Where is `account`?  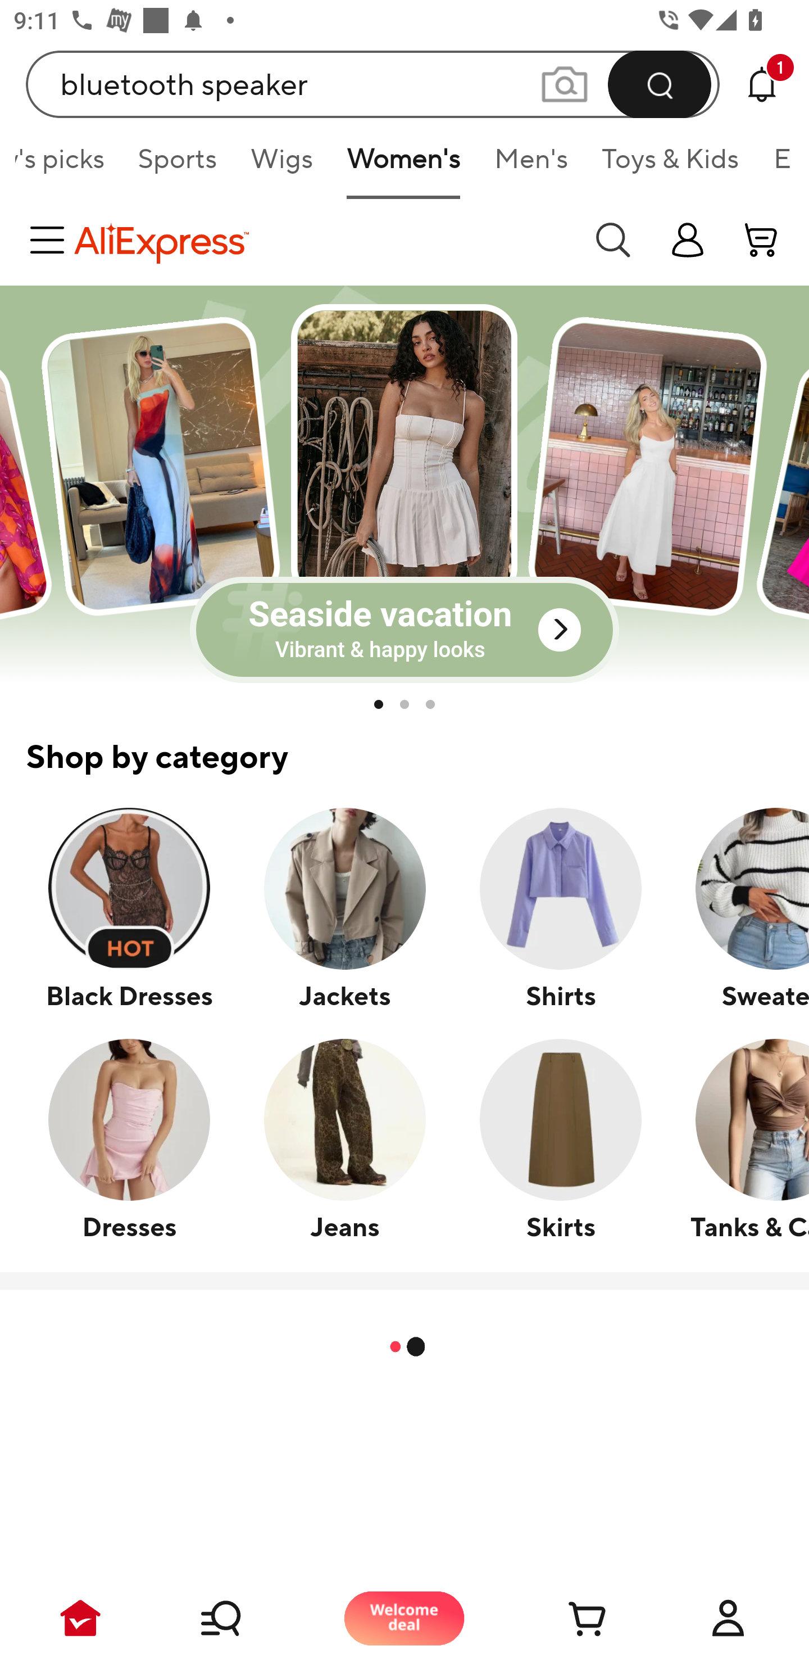
account is located at coordinates (762, 239).